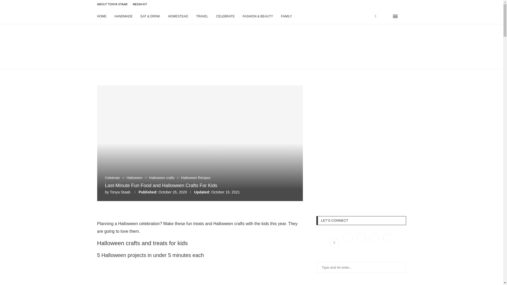  What do you see at coordinates (140, 4) in the screenshot?
I see `MEDIA KIT` at bounding box center [140, 4].